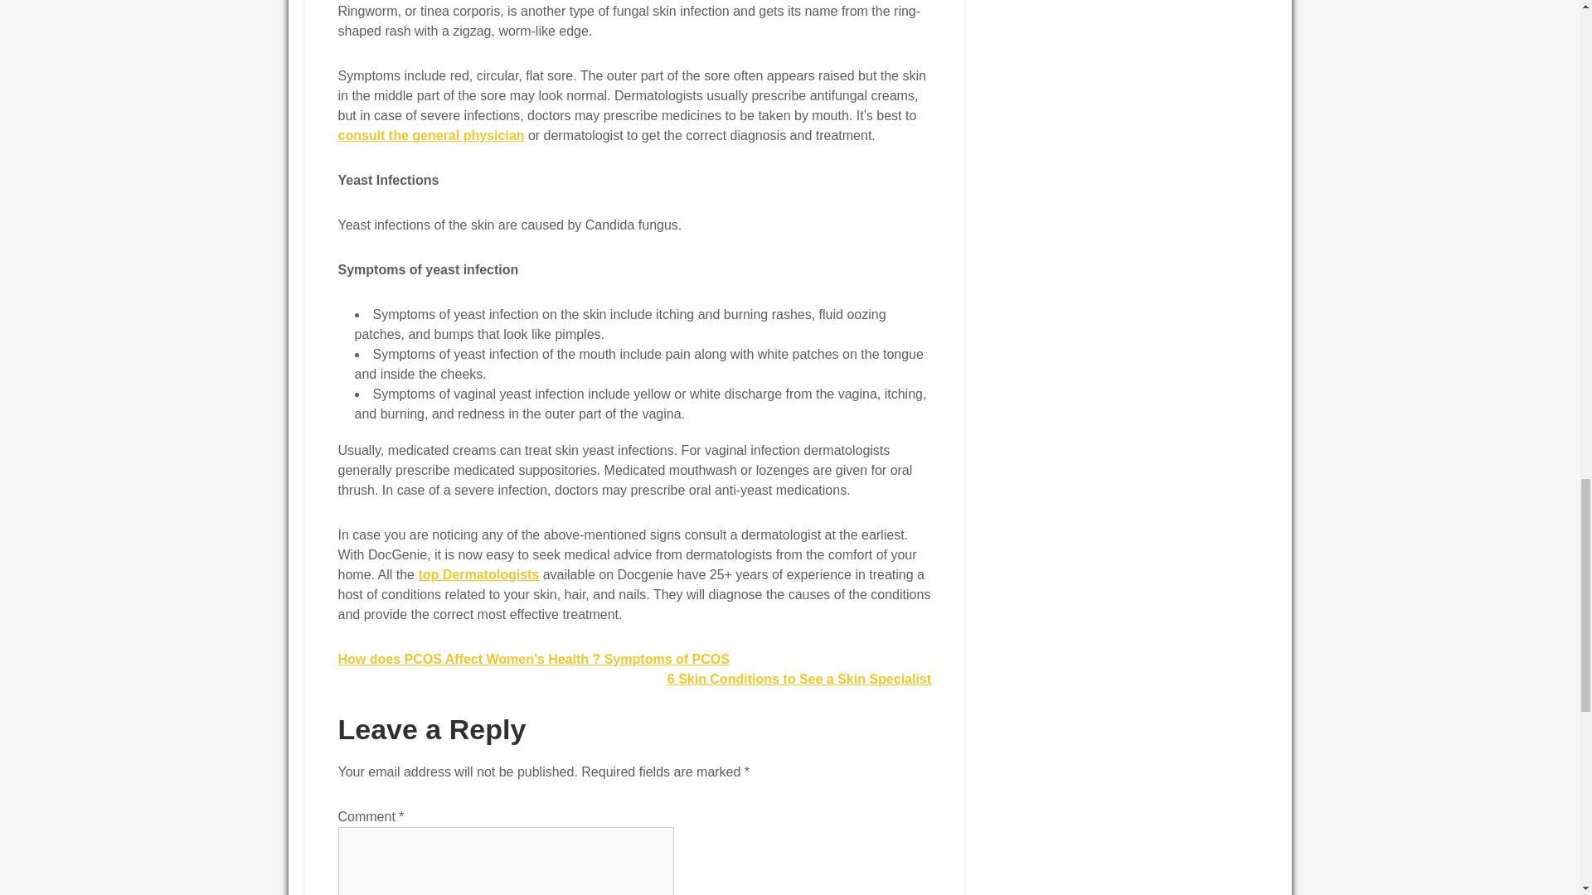  I want to click on consult the general physician, so click(431, 135).